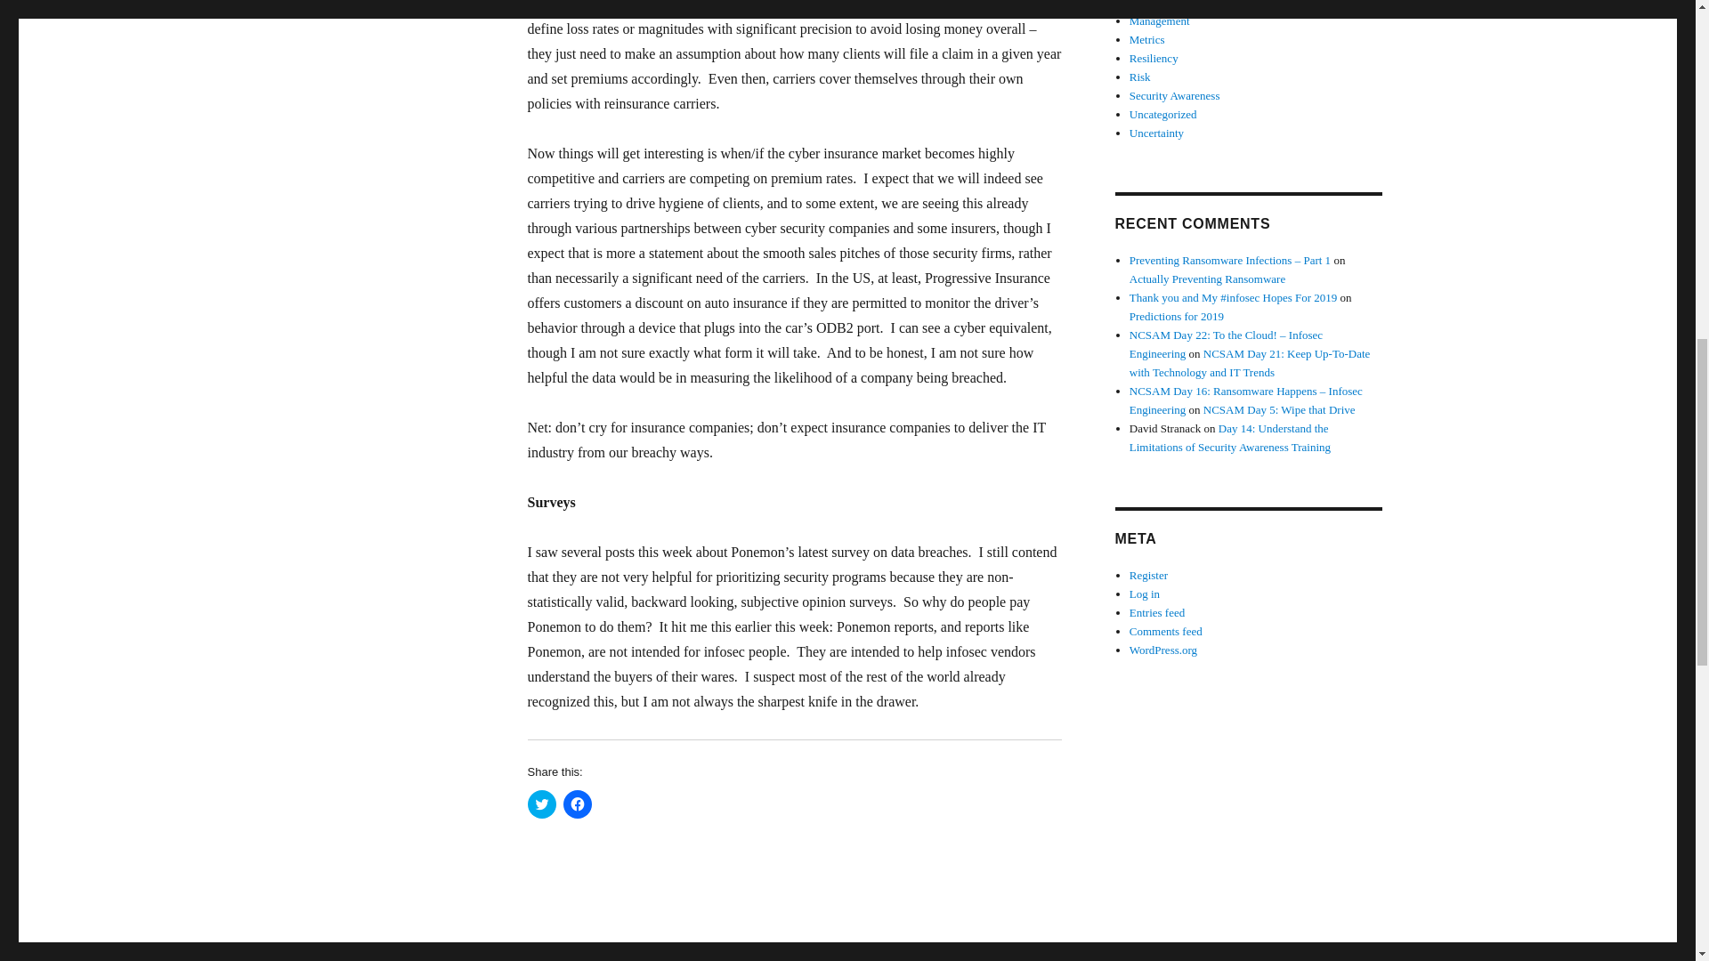  What do you see at coordinates (1150, 4) in the screenshot?
I see `Malware` at bounding box center [1150, 4].